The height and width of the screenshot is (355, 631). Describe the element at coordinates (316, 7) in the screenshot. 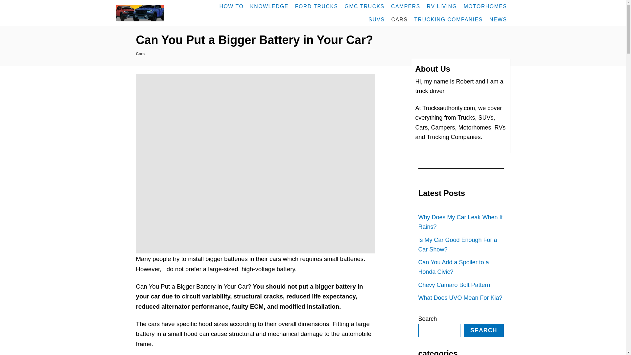

I see `FORD TRUCKS` at that location.